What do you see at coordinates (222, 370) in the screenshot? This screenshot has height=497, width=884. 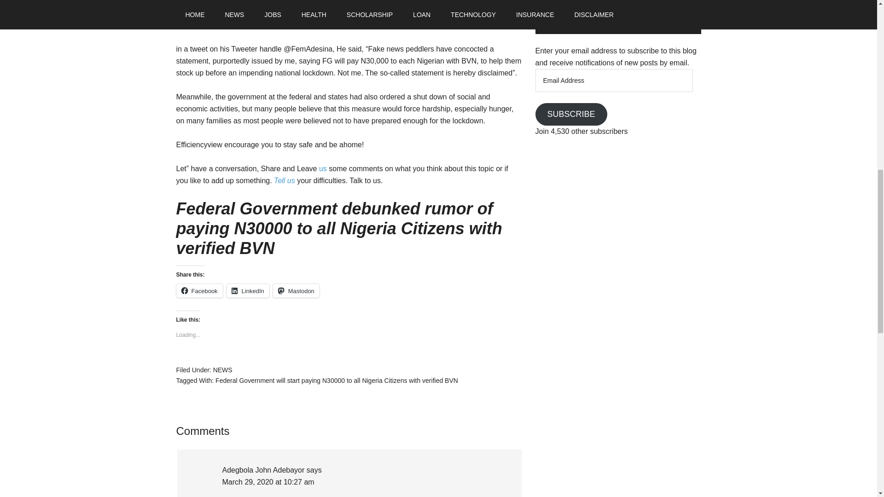 I see `NEWS` at bounding box center [222, 370].